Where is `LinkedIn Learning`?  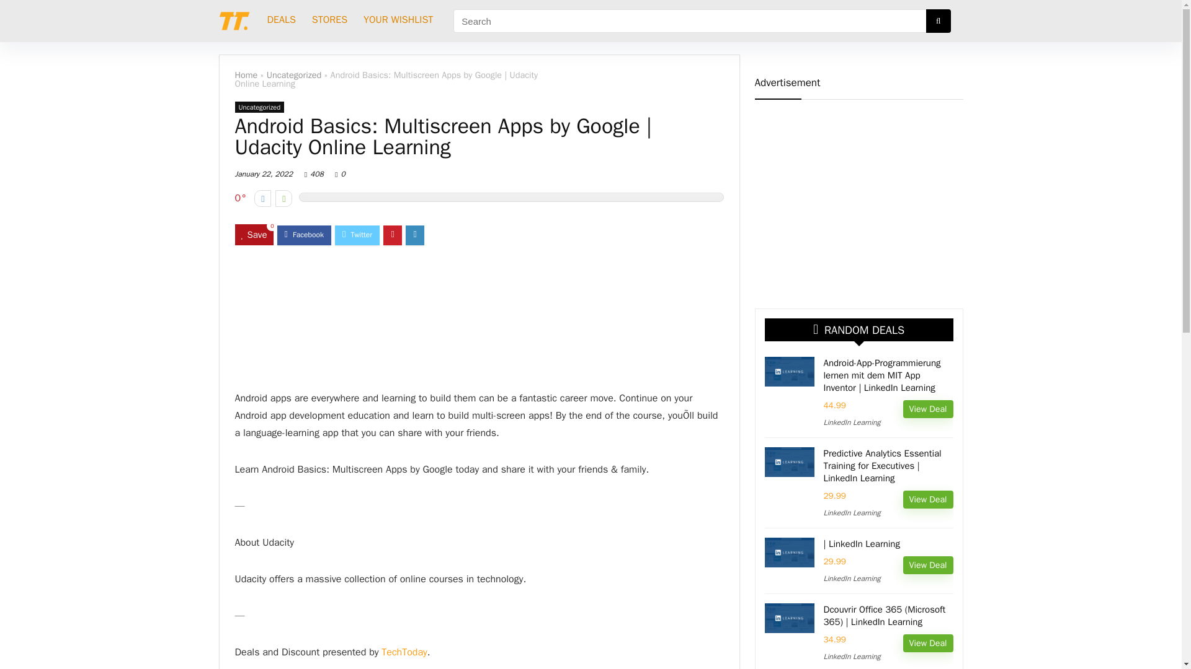 LinkedIn Learning is located at coordinates (852, 578).